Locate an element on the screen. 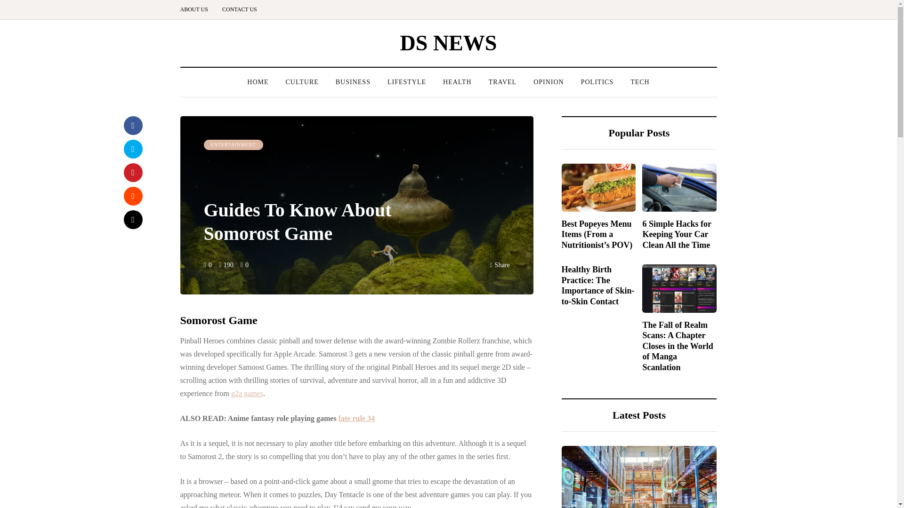  POLITICS is located at coordinates (597, 82).